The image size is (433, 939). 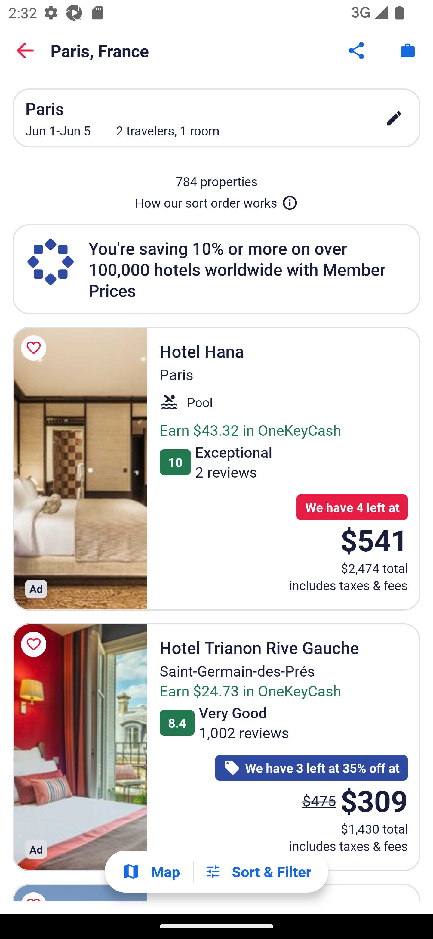 What do you see at coordinates (35, 644) in the screenshot?
I see `Save Hotel Trianon Rive Gauche to a trip` at bounding box center [35, 644].